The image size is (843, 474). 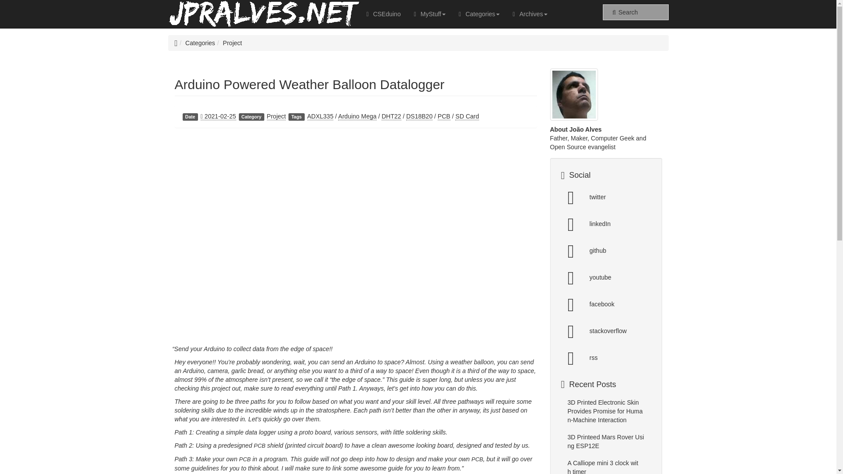 I want to click on Project, so click(x=277, y=117).